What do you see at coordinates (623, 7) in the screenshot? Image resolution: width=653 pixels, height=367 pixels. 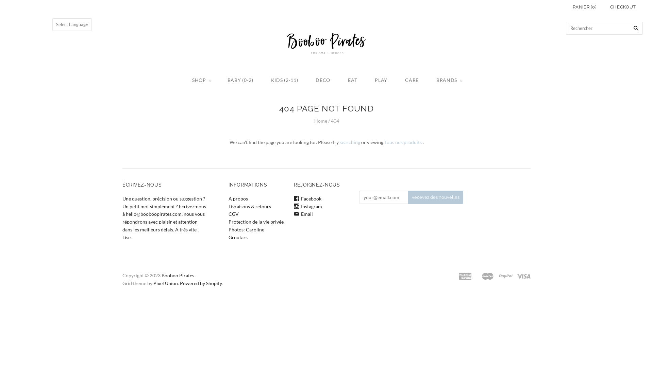 I see `CHECKOUT` at bounding box center [623, 7].